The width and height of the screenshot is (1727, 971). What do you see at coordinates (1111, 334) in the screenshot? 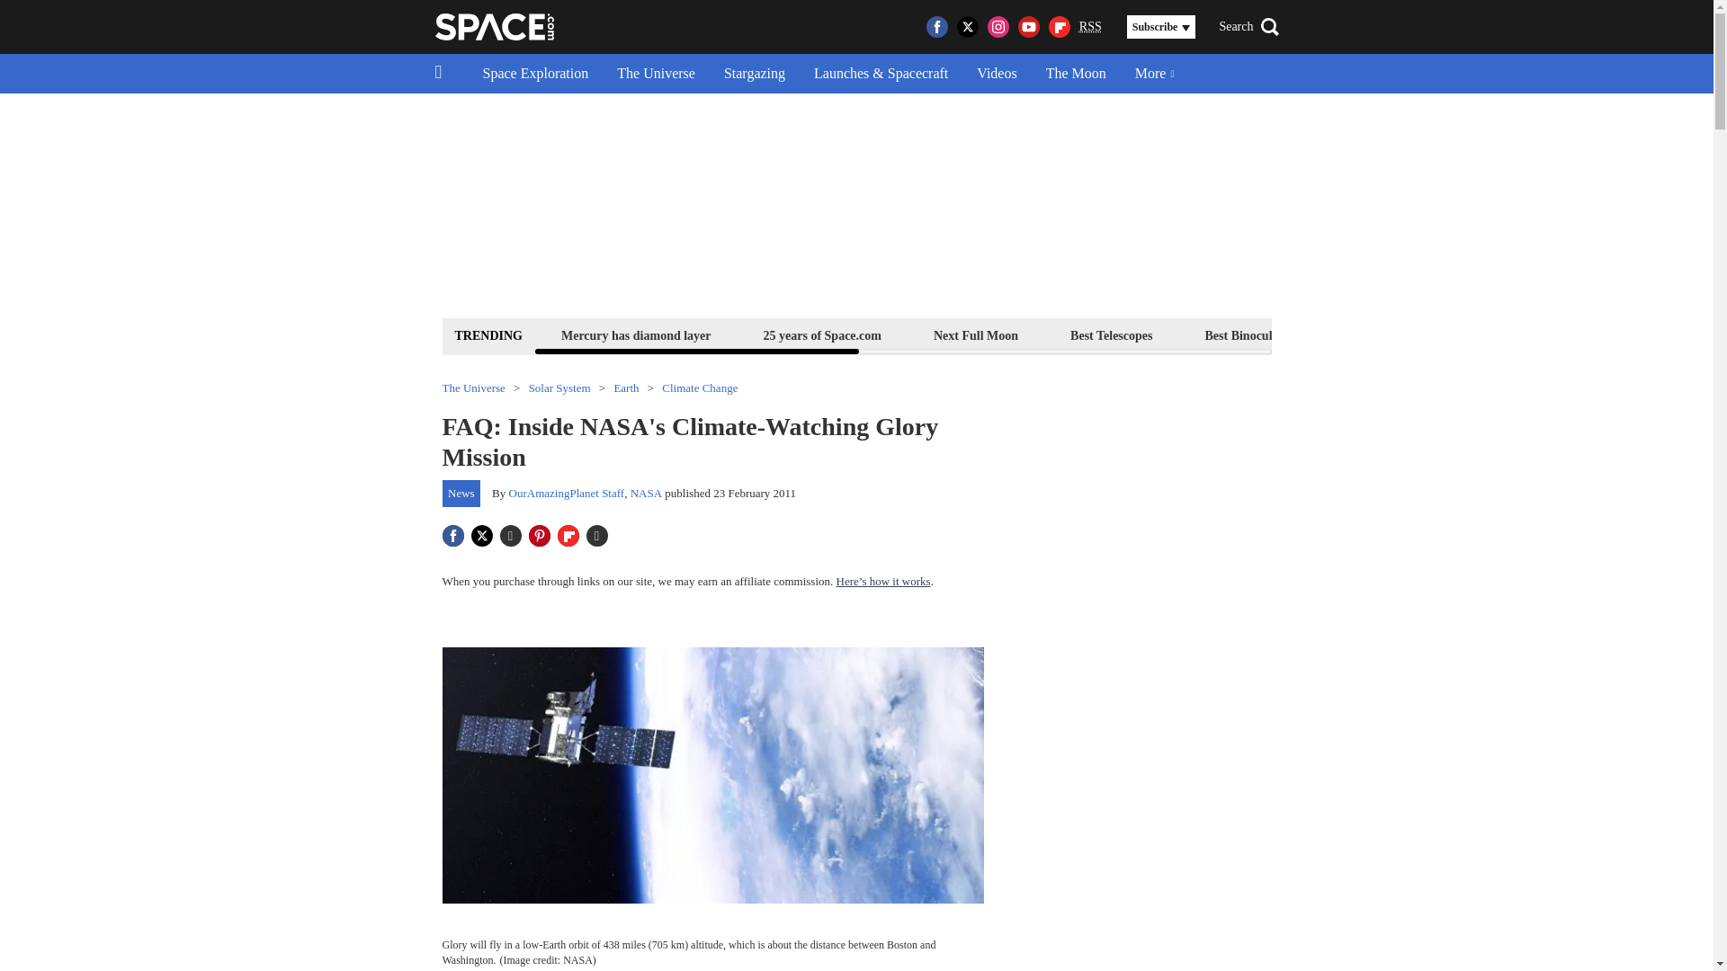
I see `Best Telescopes` at bounding box center [1111, 334].